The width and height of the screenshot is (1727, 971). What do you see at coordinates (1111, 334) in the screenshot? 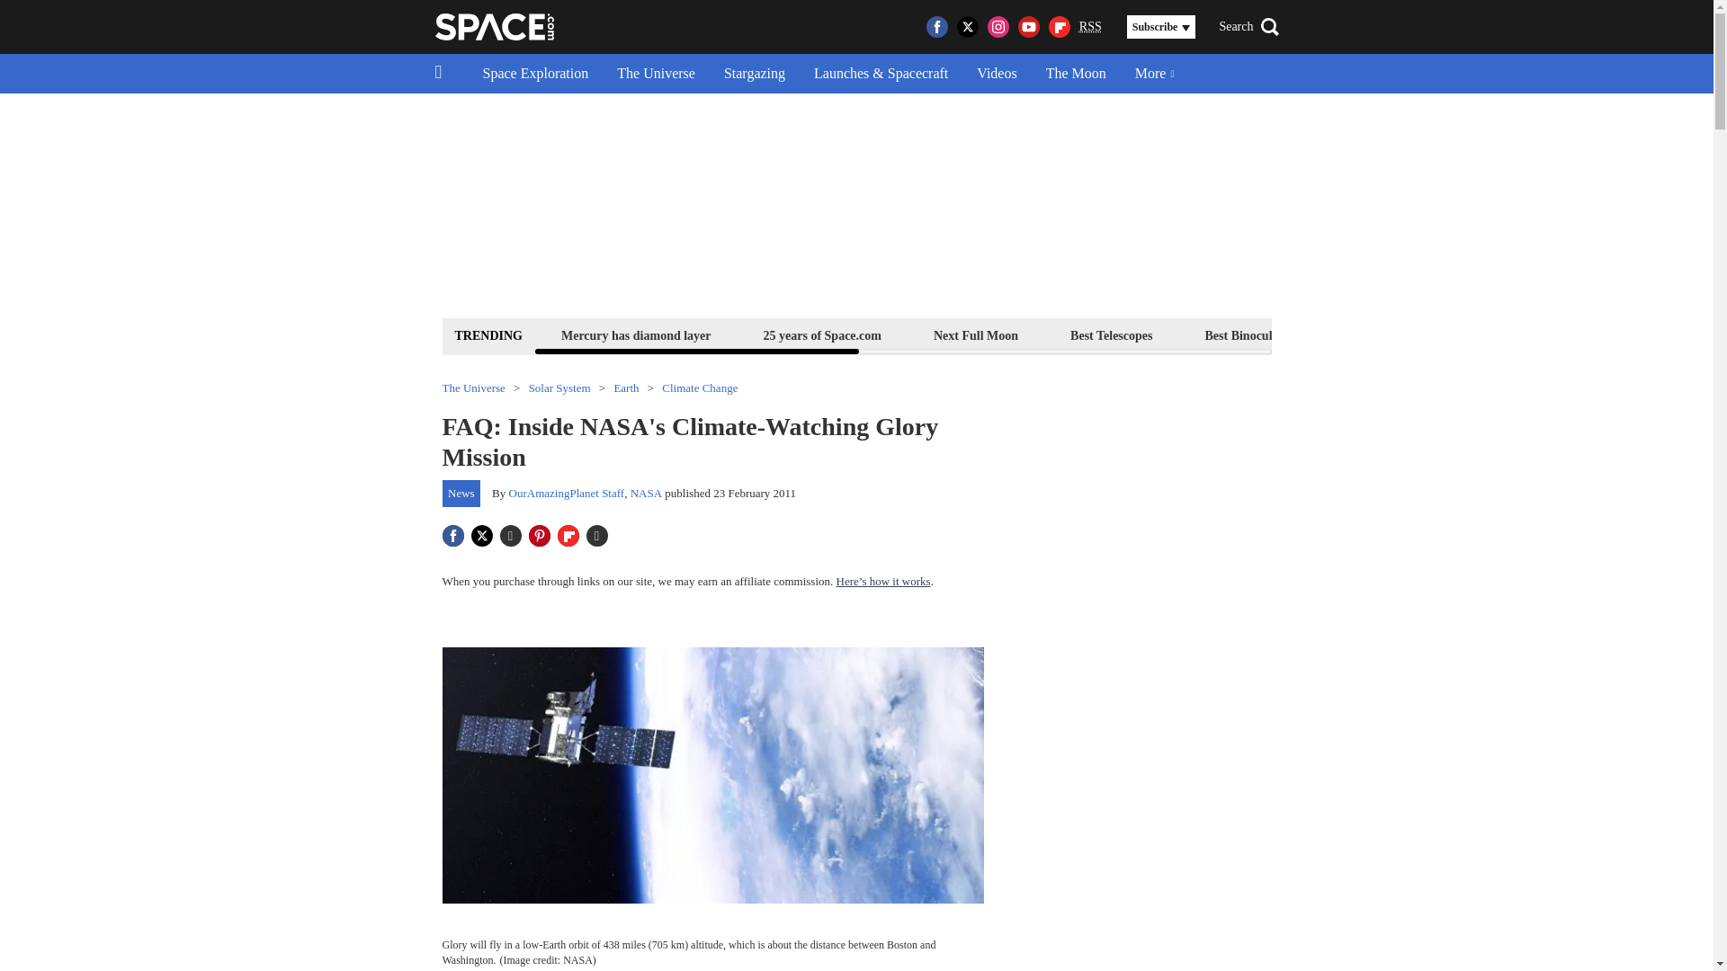
I see `Best Telescopes` at bounding box center [1111, 334].